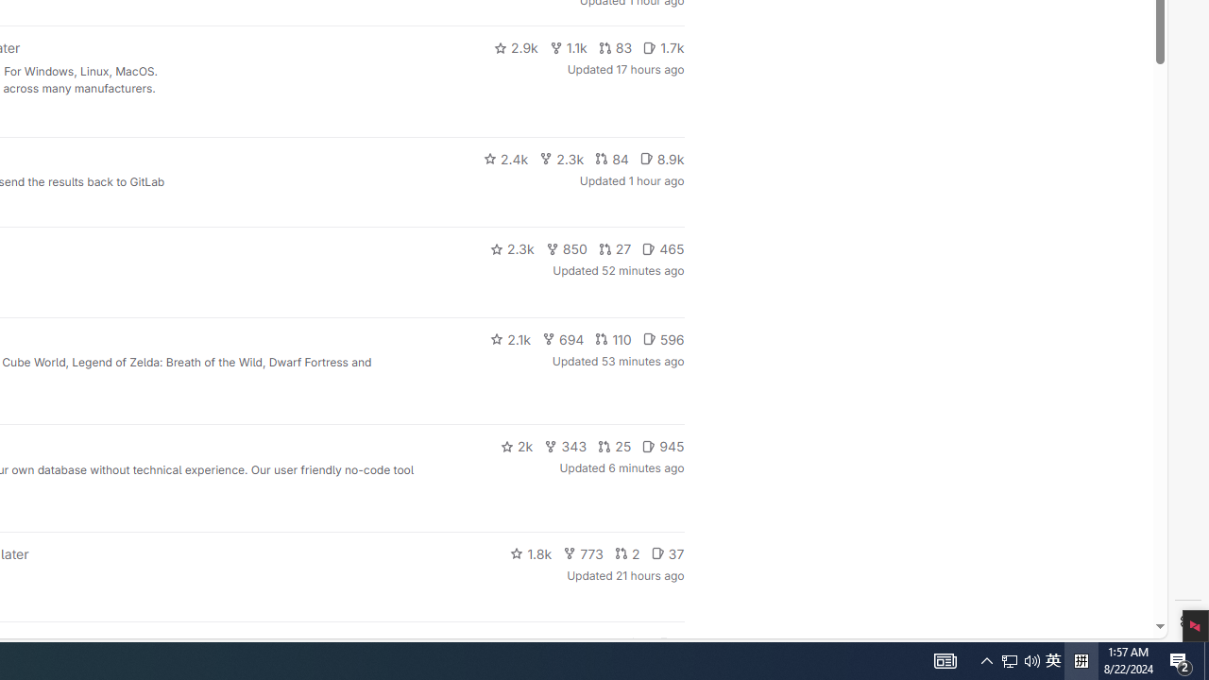  I want to click on 2.1k, so click(510, 338).